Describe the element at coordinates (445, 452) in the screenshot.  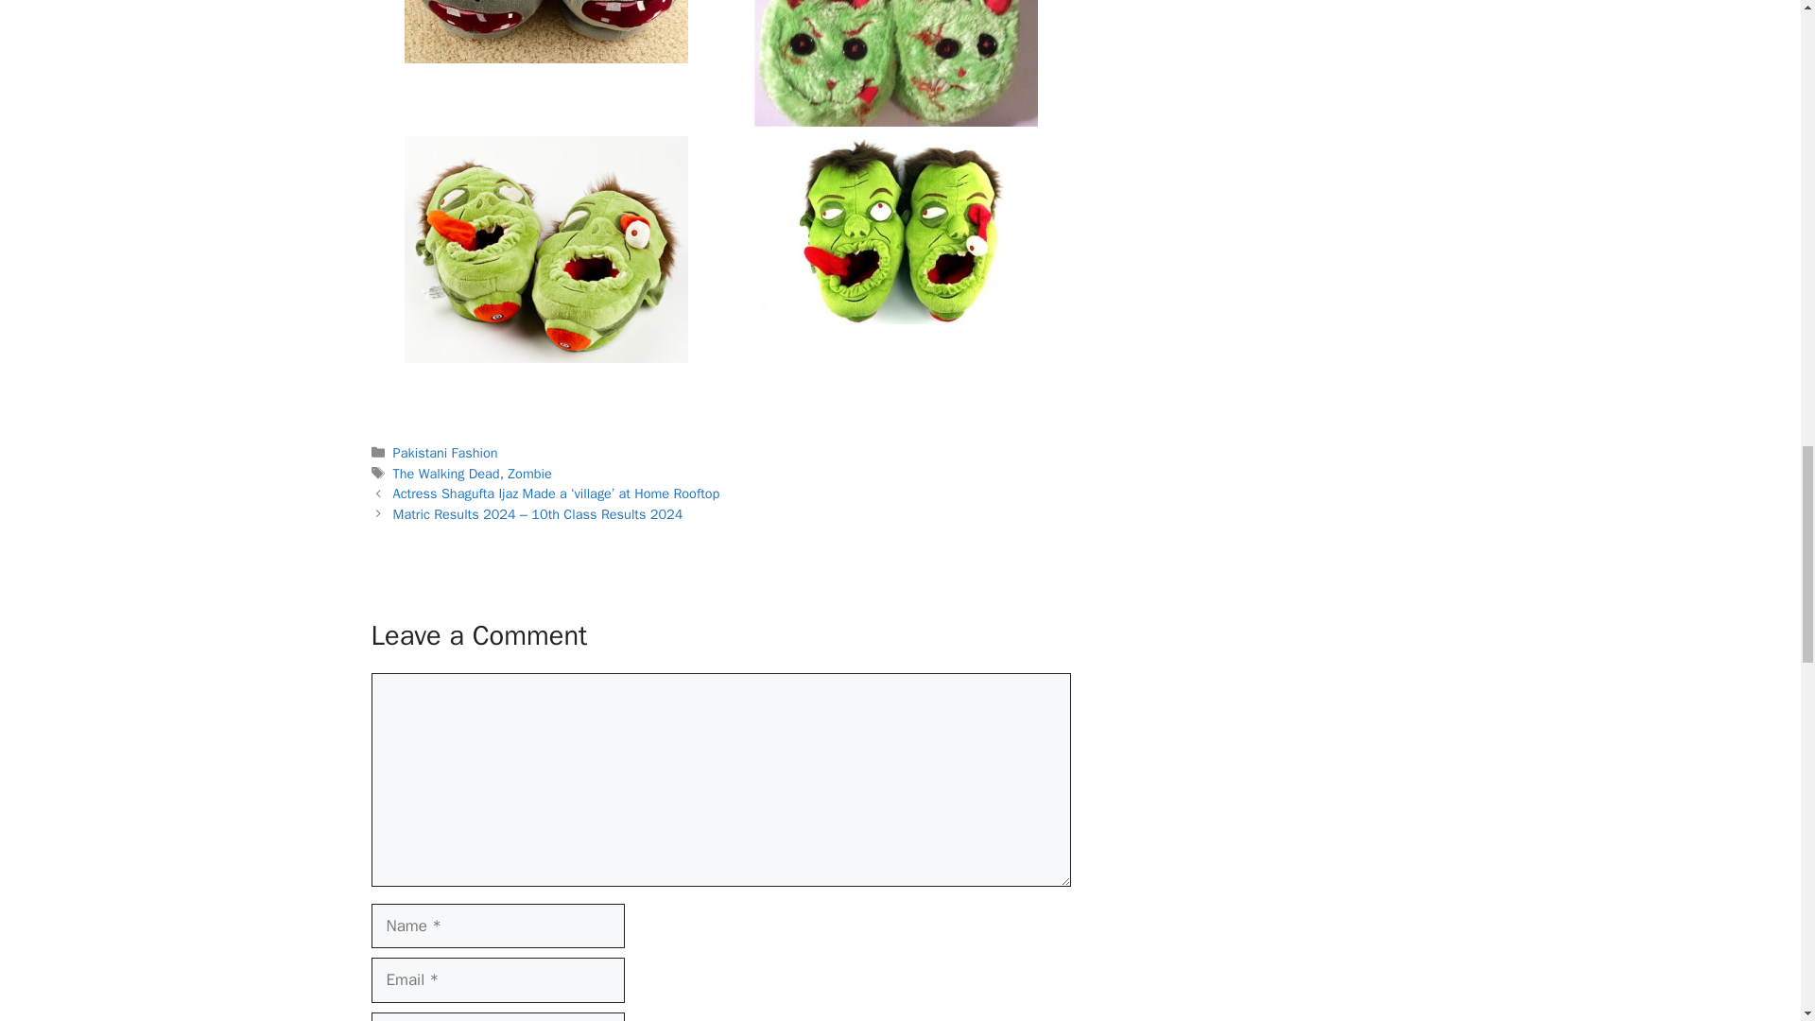
I see `Pakistani Fashion` at that location.